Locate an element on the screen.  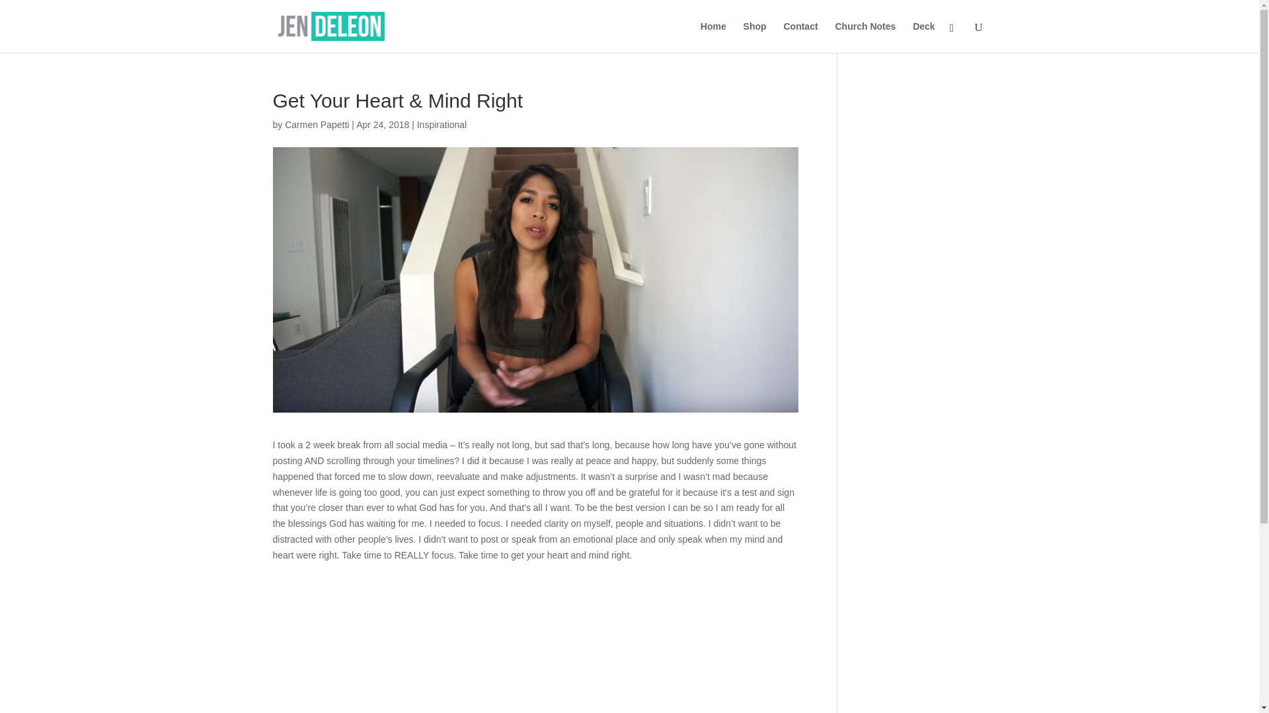
Carmen Papetti is located at coordinates (317, 124).